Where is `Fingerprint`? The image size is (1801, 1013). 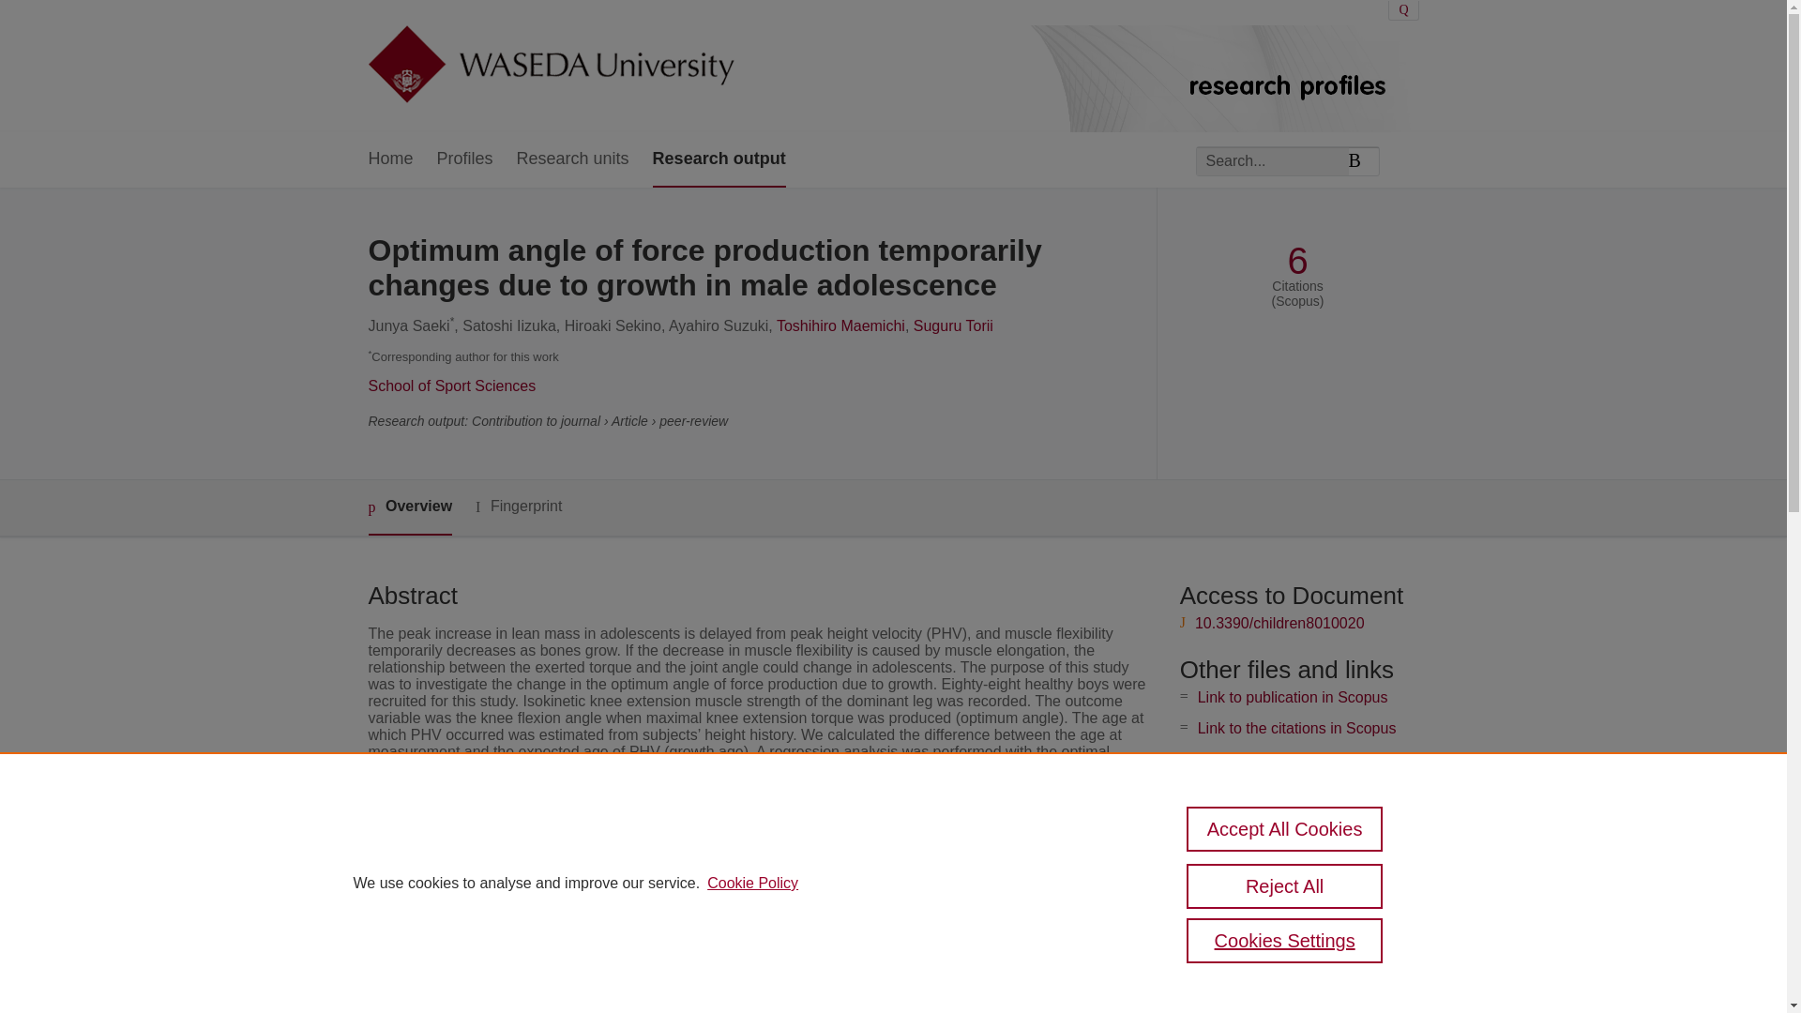
Fingerprint is located at coordinates (518, 506).